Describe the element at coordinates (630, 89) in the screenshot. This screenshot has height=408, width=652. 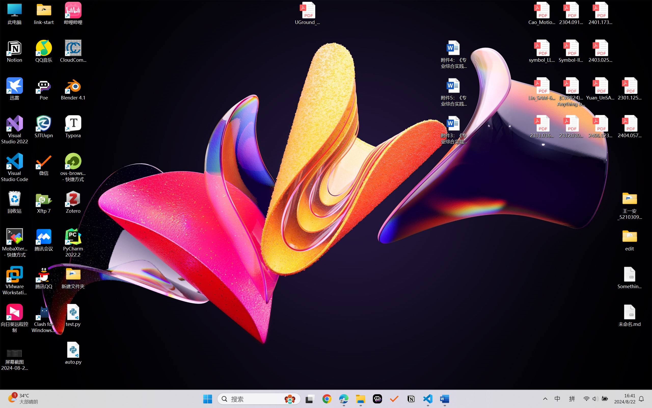
I see `2301.12597v3.pdf` at that location.